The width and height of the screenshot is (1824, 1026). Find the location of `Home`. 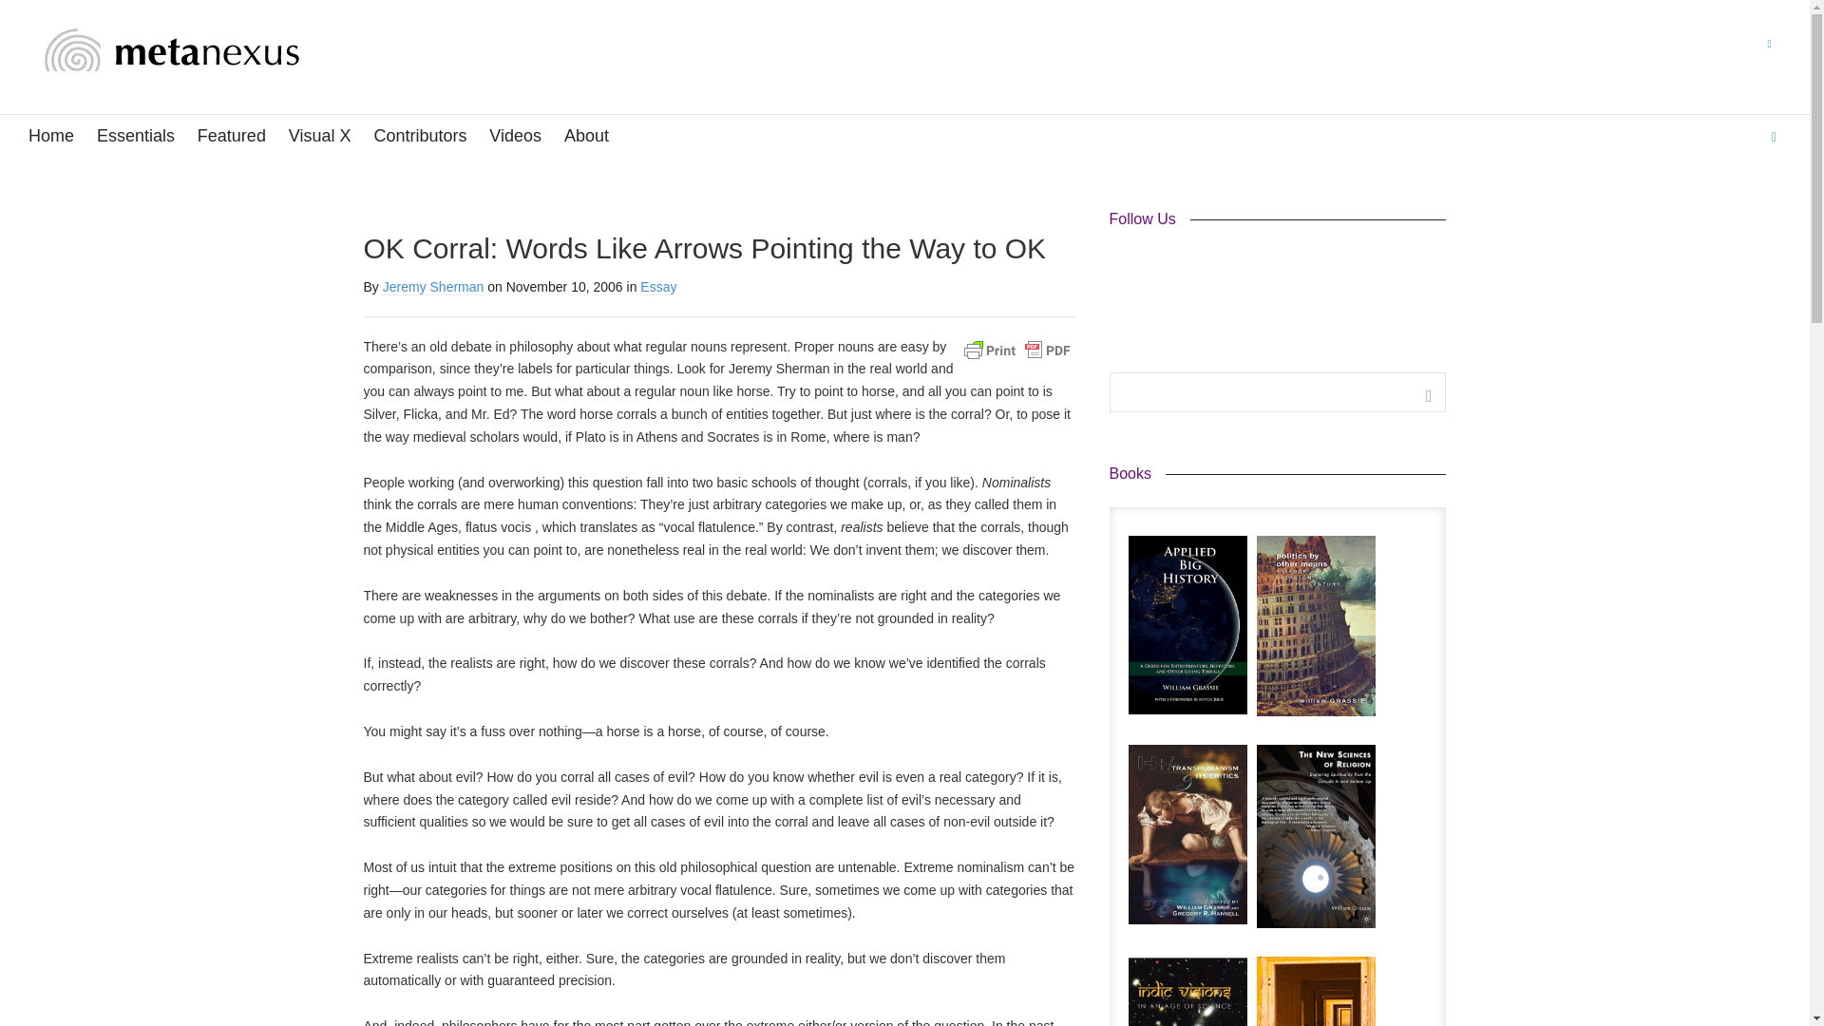

Home is located at coordinates (51, 137).